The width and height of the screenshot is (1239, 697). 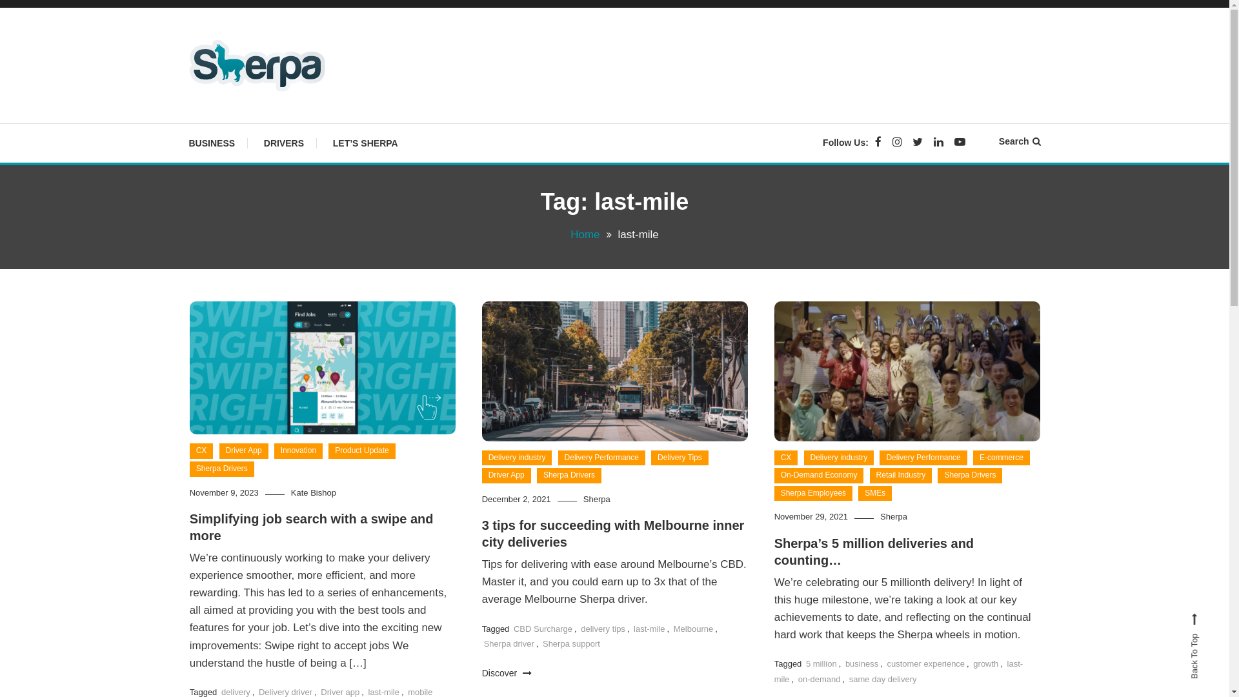 I want to click on December 2, 2021, so click(x=516, y=500).